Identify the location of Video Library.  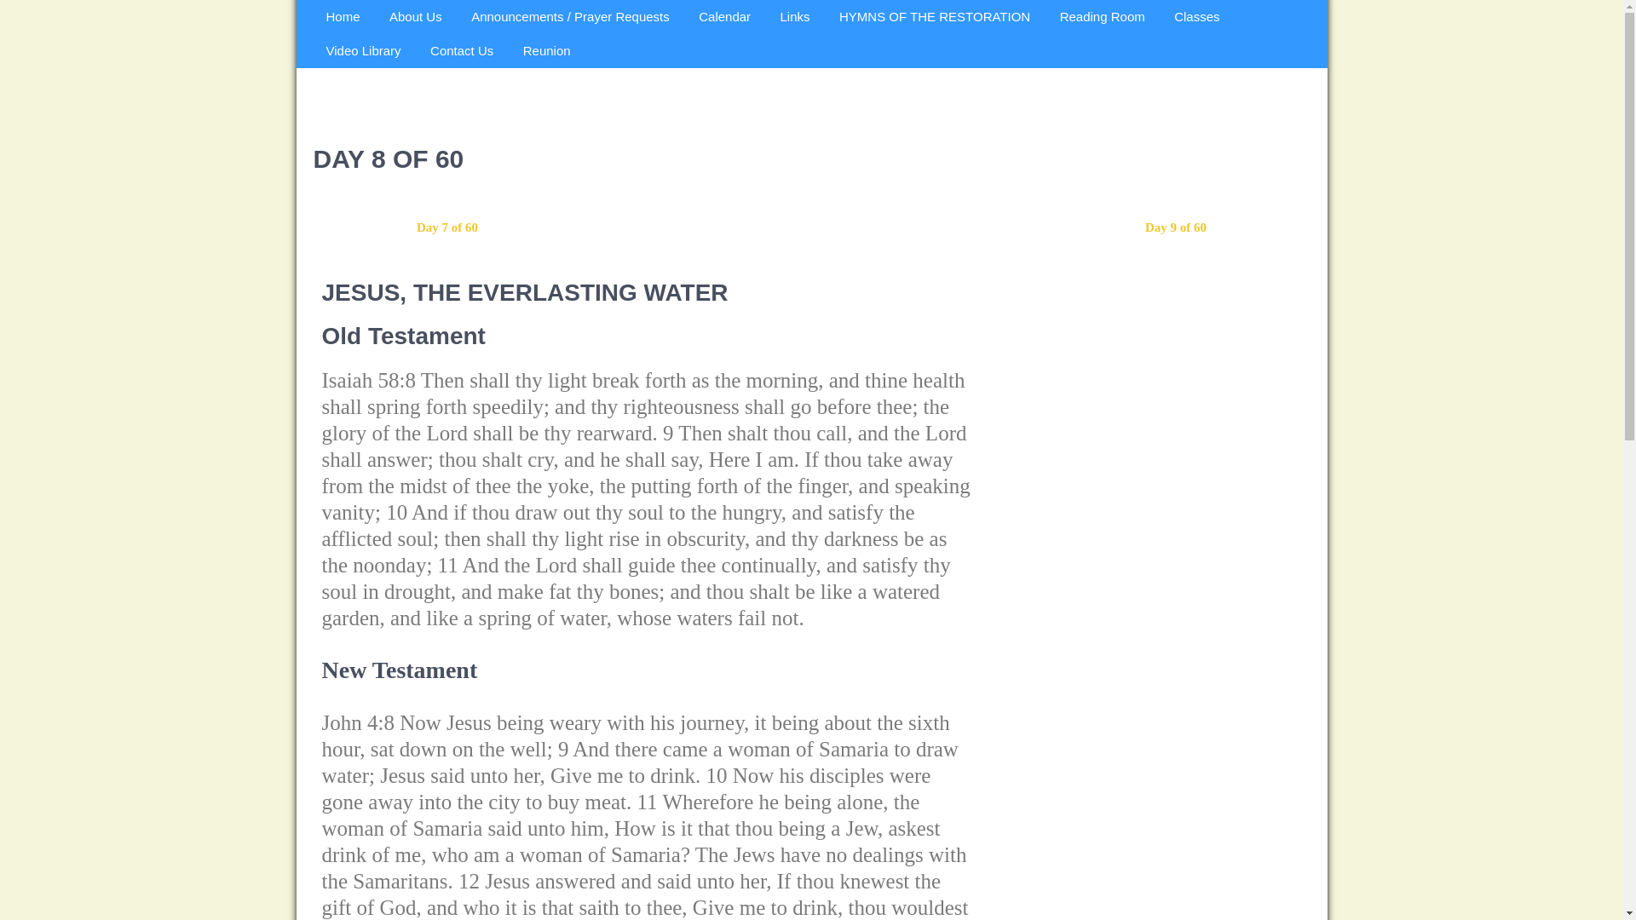
(363, 50).